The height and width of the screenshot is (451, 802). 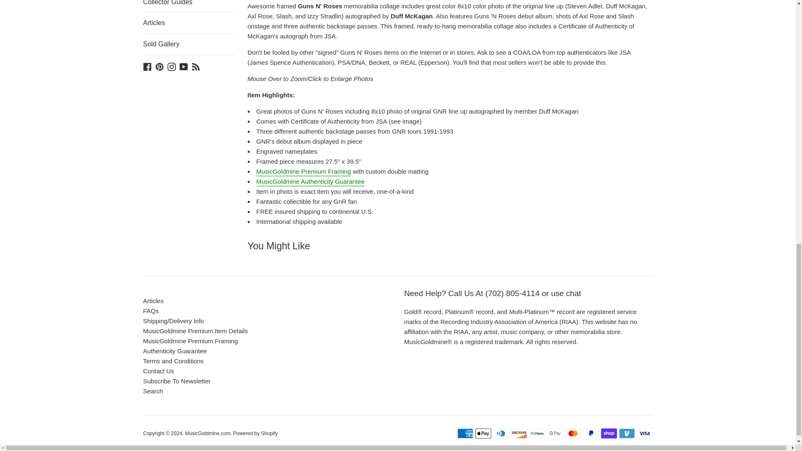 What do you see at coordinates (609, 433) in the screenshot?
I see `Shop Pay` at bounding box center [609, 433].